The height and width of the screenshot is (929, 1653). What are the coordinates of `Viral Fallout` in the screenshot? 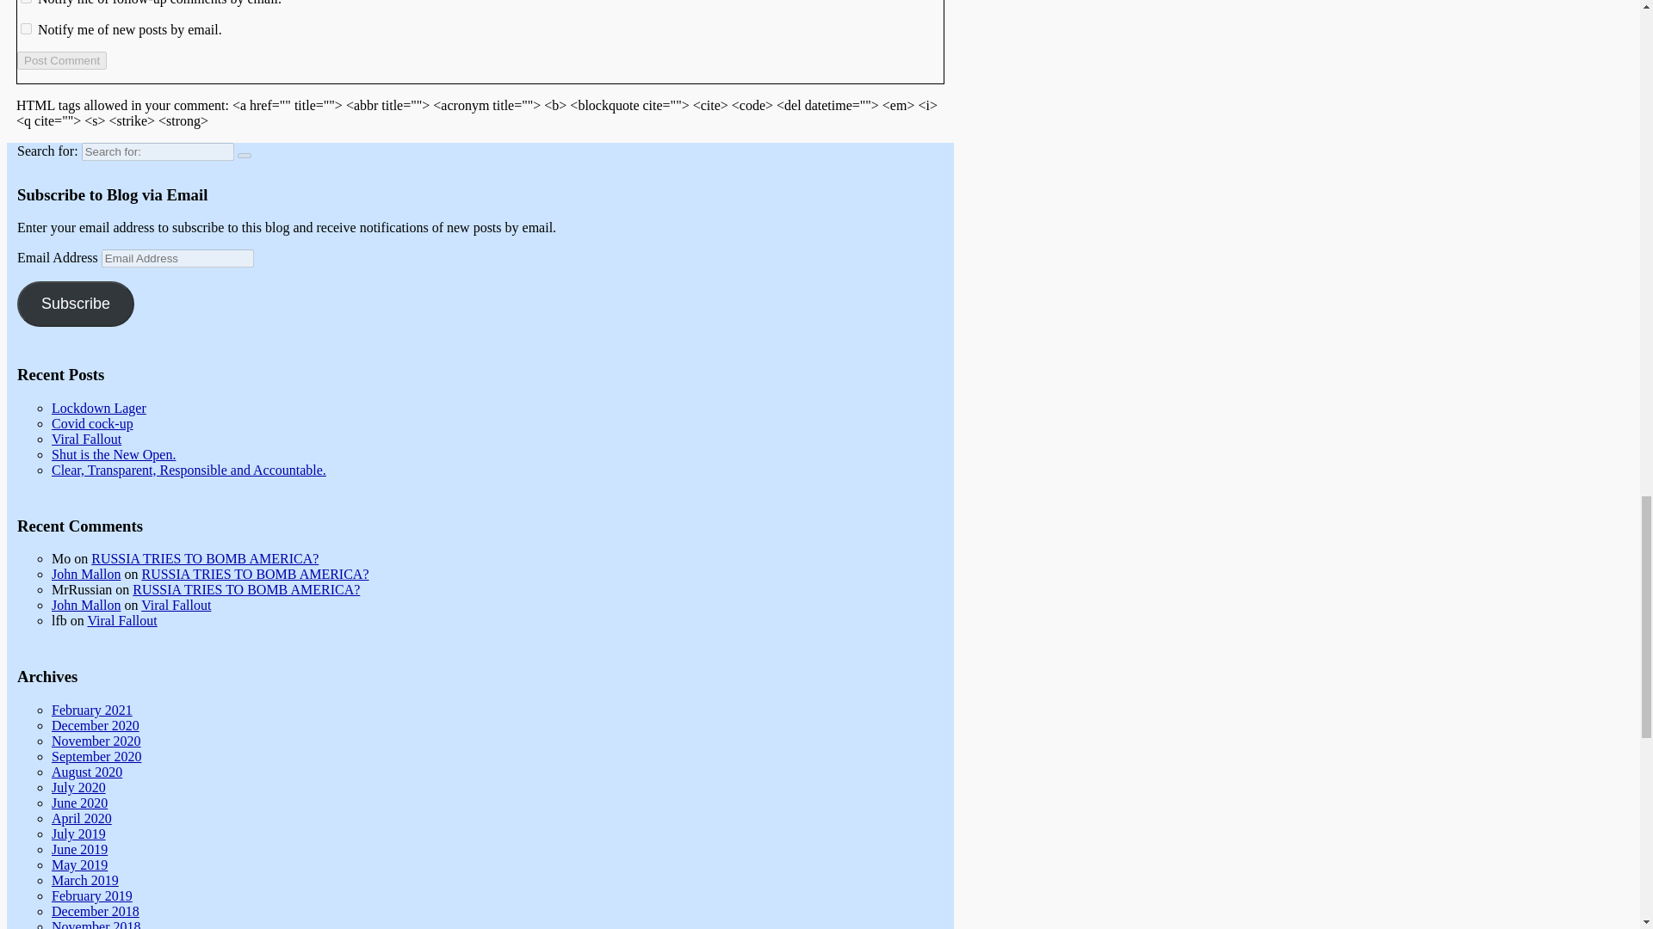 It's located at (122, 620).